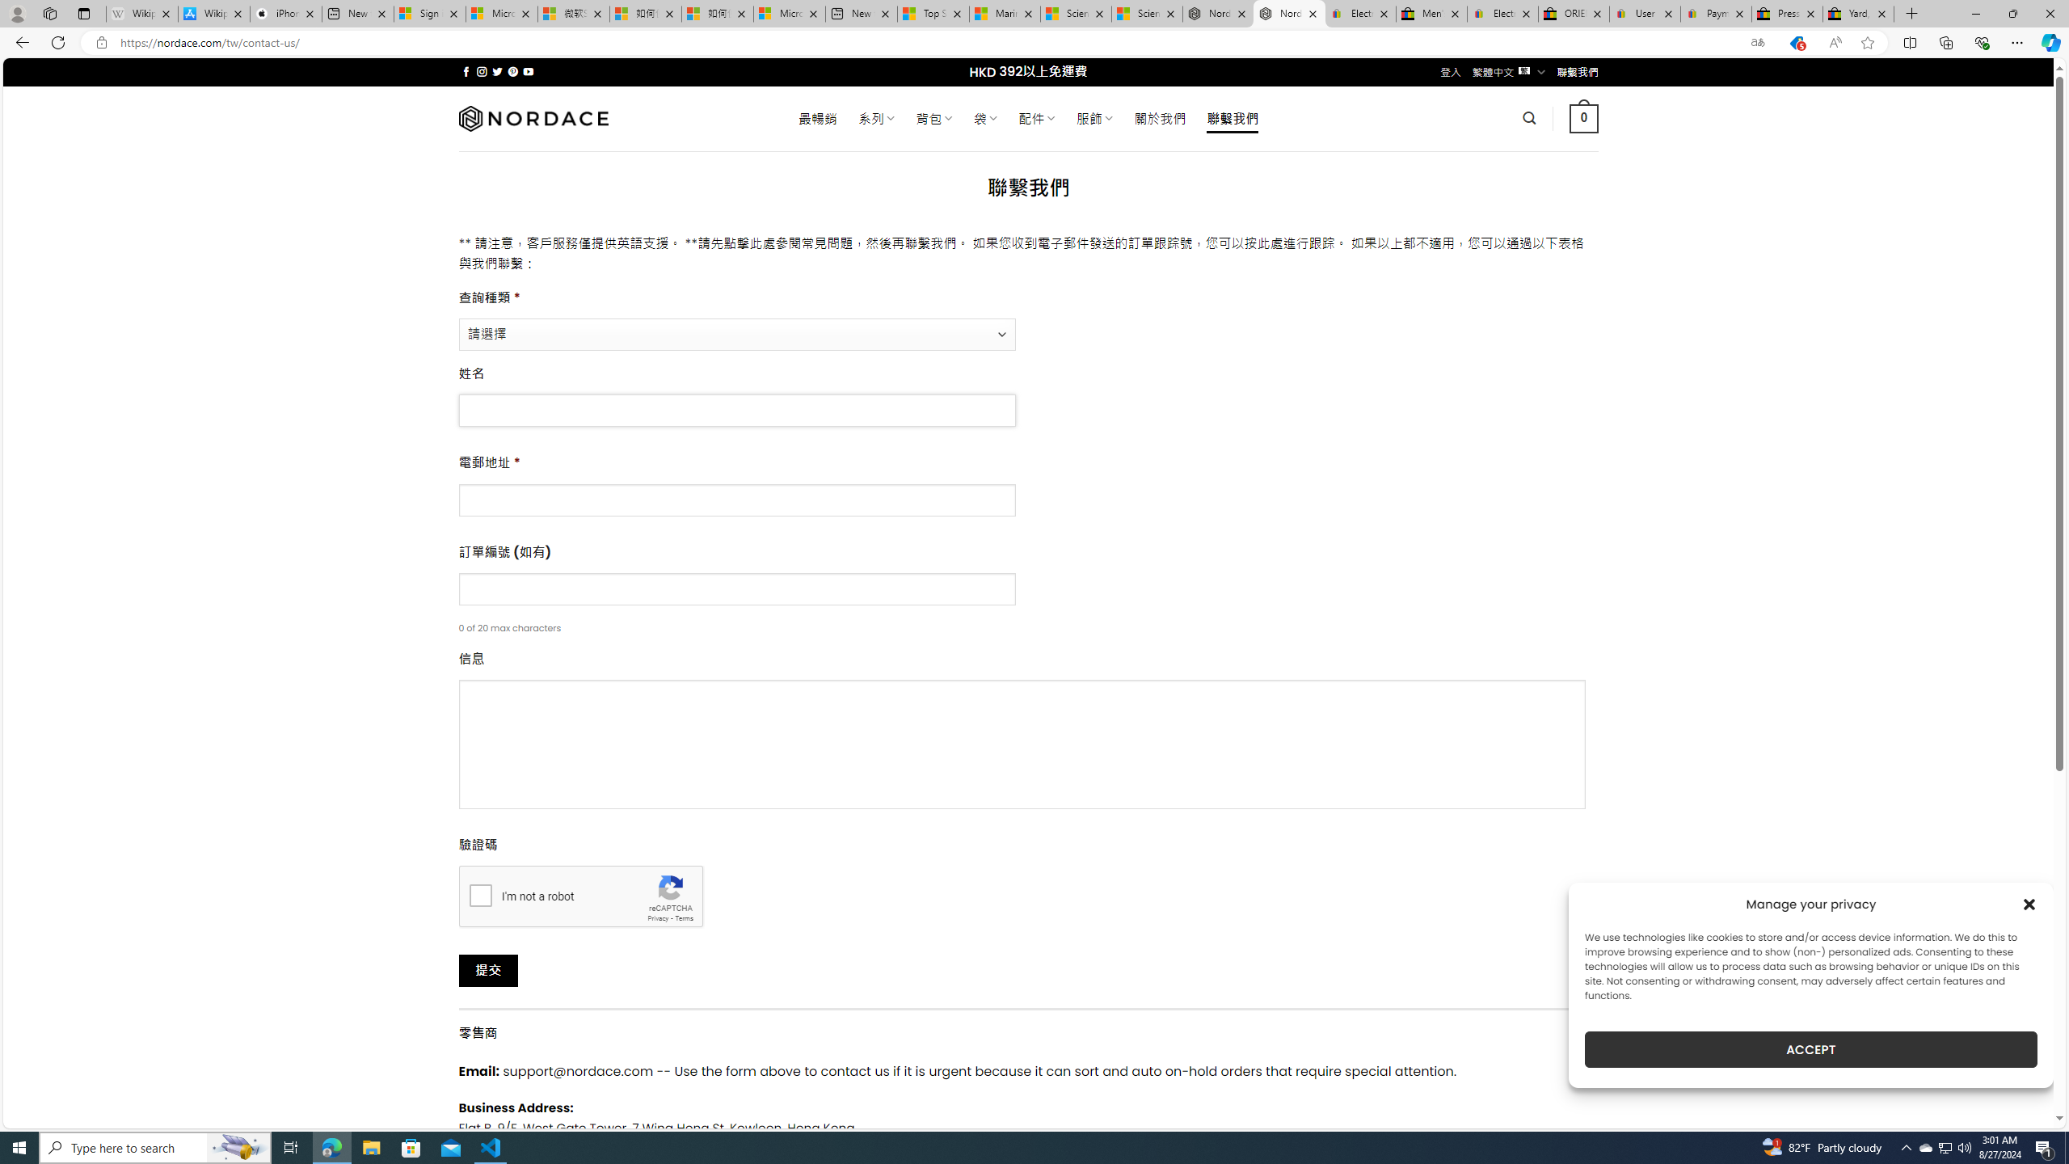  What do you see at coordinates (1810, 1049) in the screenshot?
I see `ACCEPT` at bounding box center [1810, 1049].